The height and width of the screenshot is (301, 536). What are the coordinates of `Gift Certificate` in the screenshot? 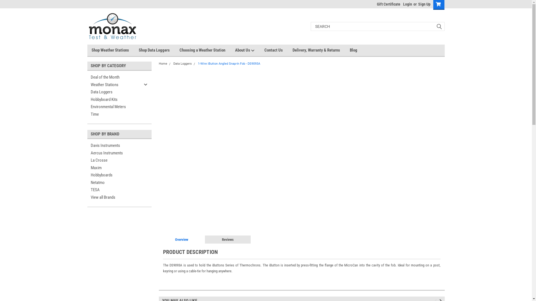 It's located at (387, 4).